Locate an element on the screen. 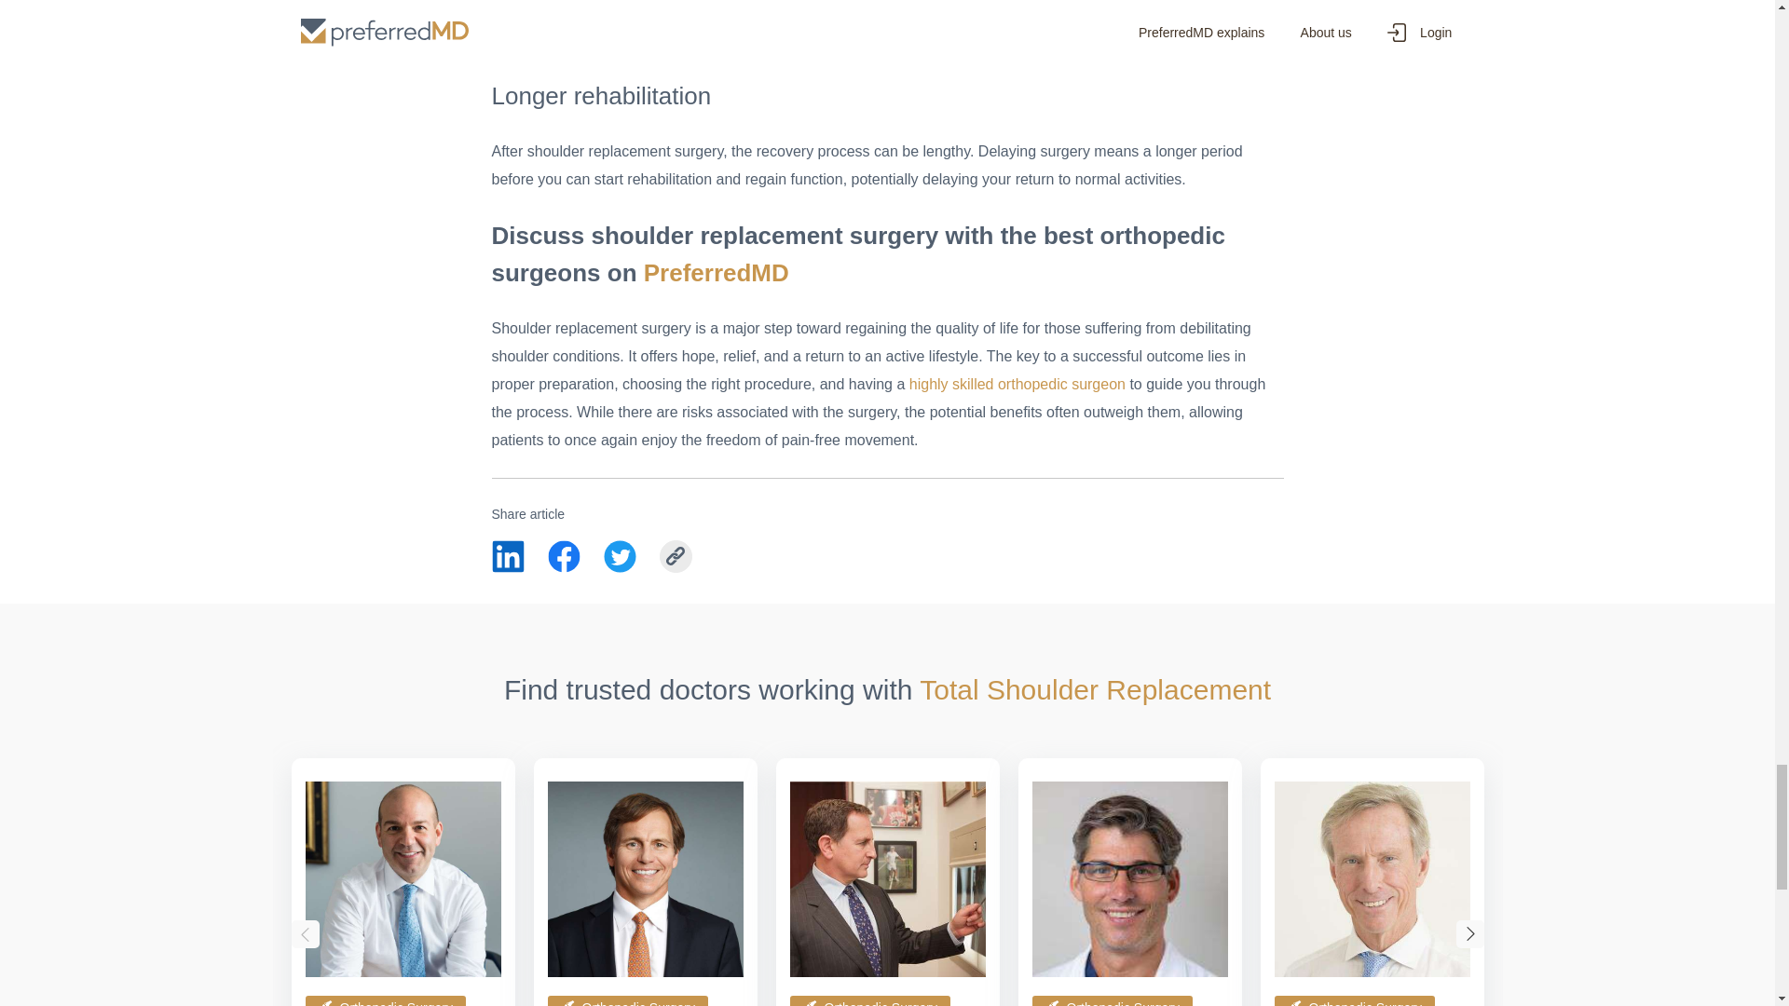 This screenshot has width=1789, height=1006. highly skilled orthopedic surgeon is located at coordinates (1015, 384).